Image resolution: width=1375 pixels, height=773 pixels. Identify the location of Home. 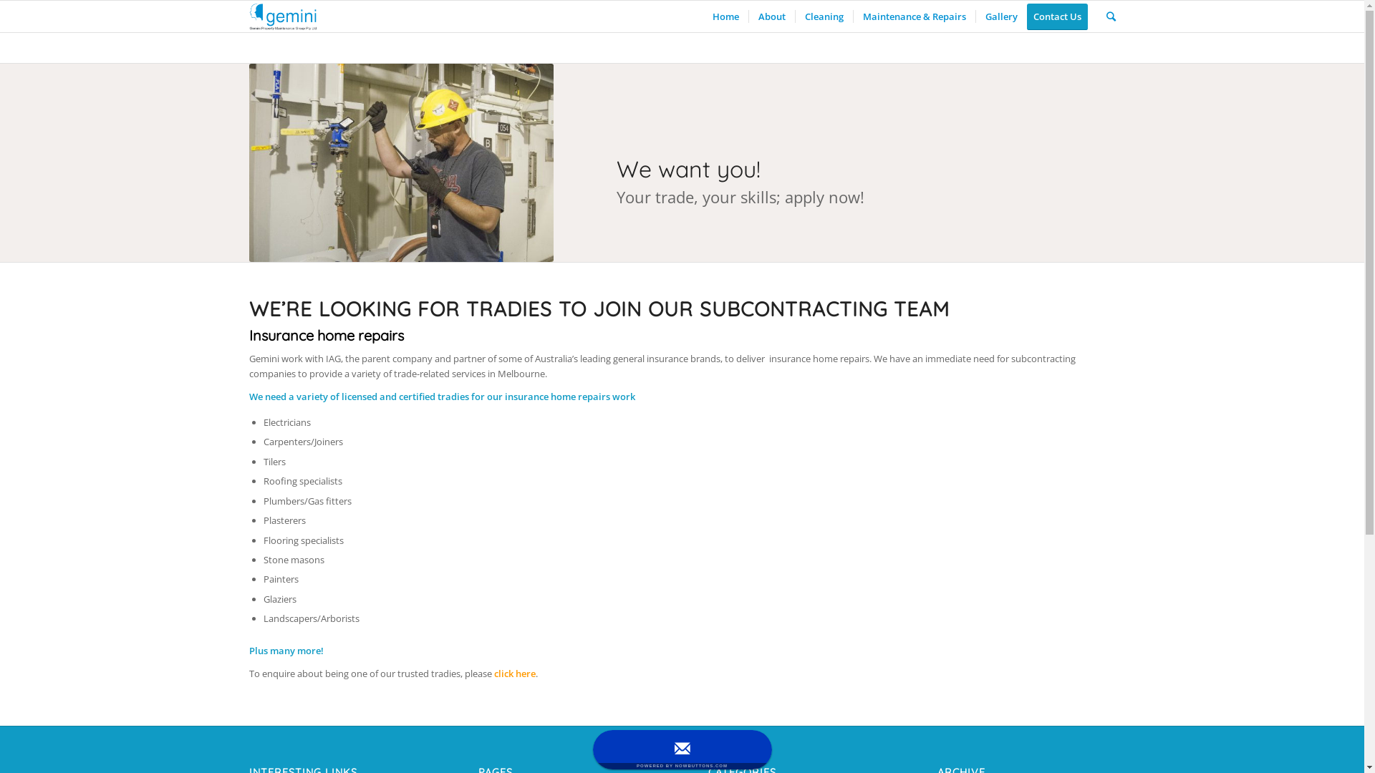
(726, 16).